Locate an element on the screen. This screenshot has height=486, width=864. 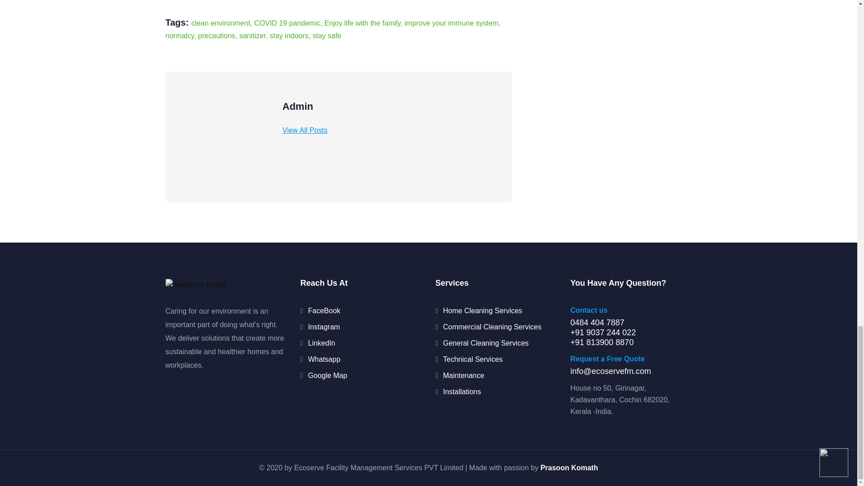
Enjoy life with the family is located at coordinates (363, 23).